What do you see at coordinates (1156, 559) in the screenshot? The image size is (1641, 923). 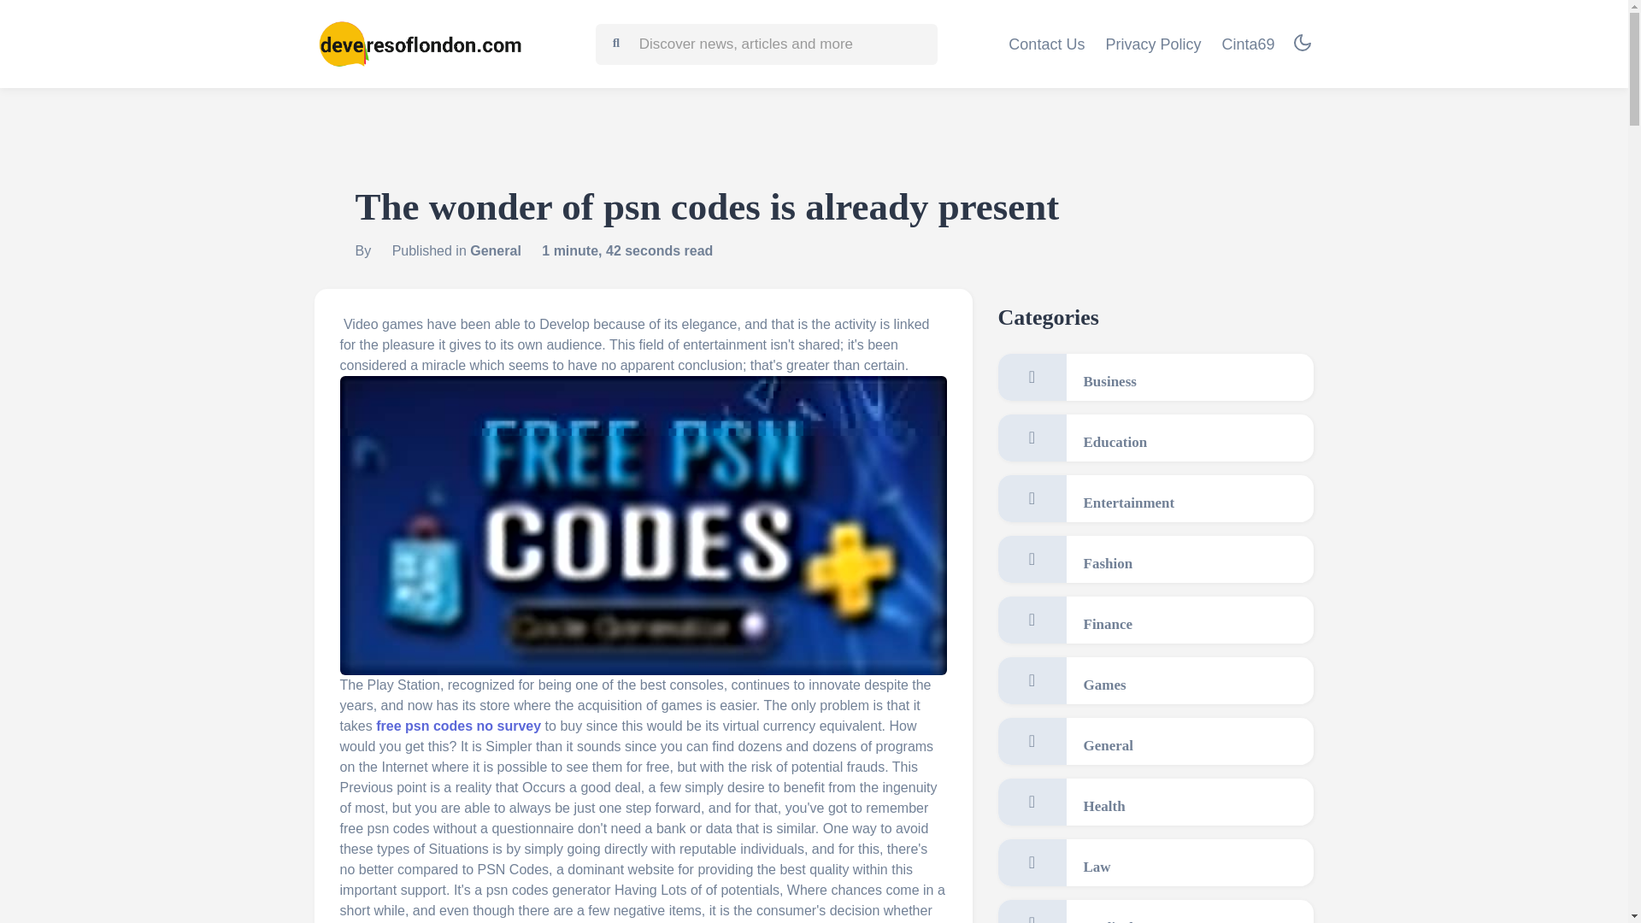 I see `Fashion` at bounding box center [1156, 559].